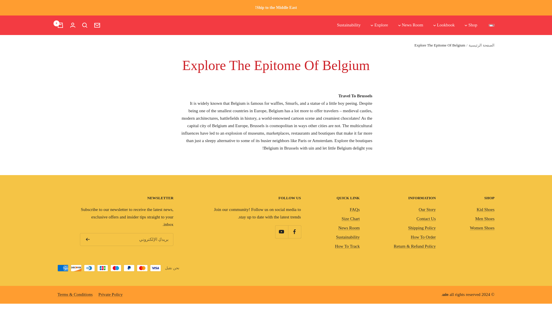  Describe the element at coordinates (347, 246) in the screenshot. I see `How To Track` at that location.